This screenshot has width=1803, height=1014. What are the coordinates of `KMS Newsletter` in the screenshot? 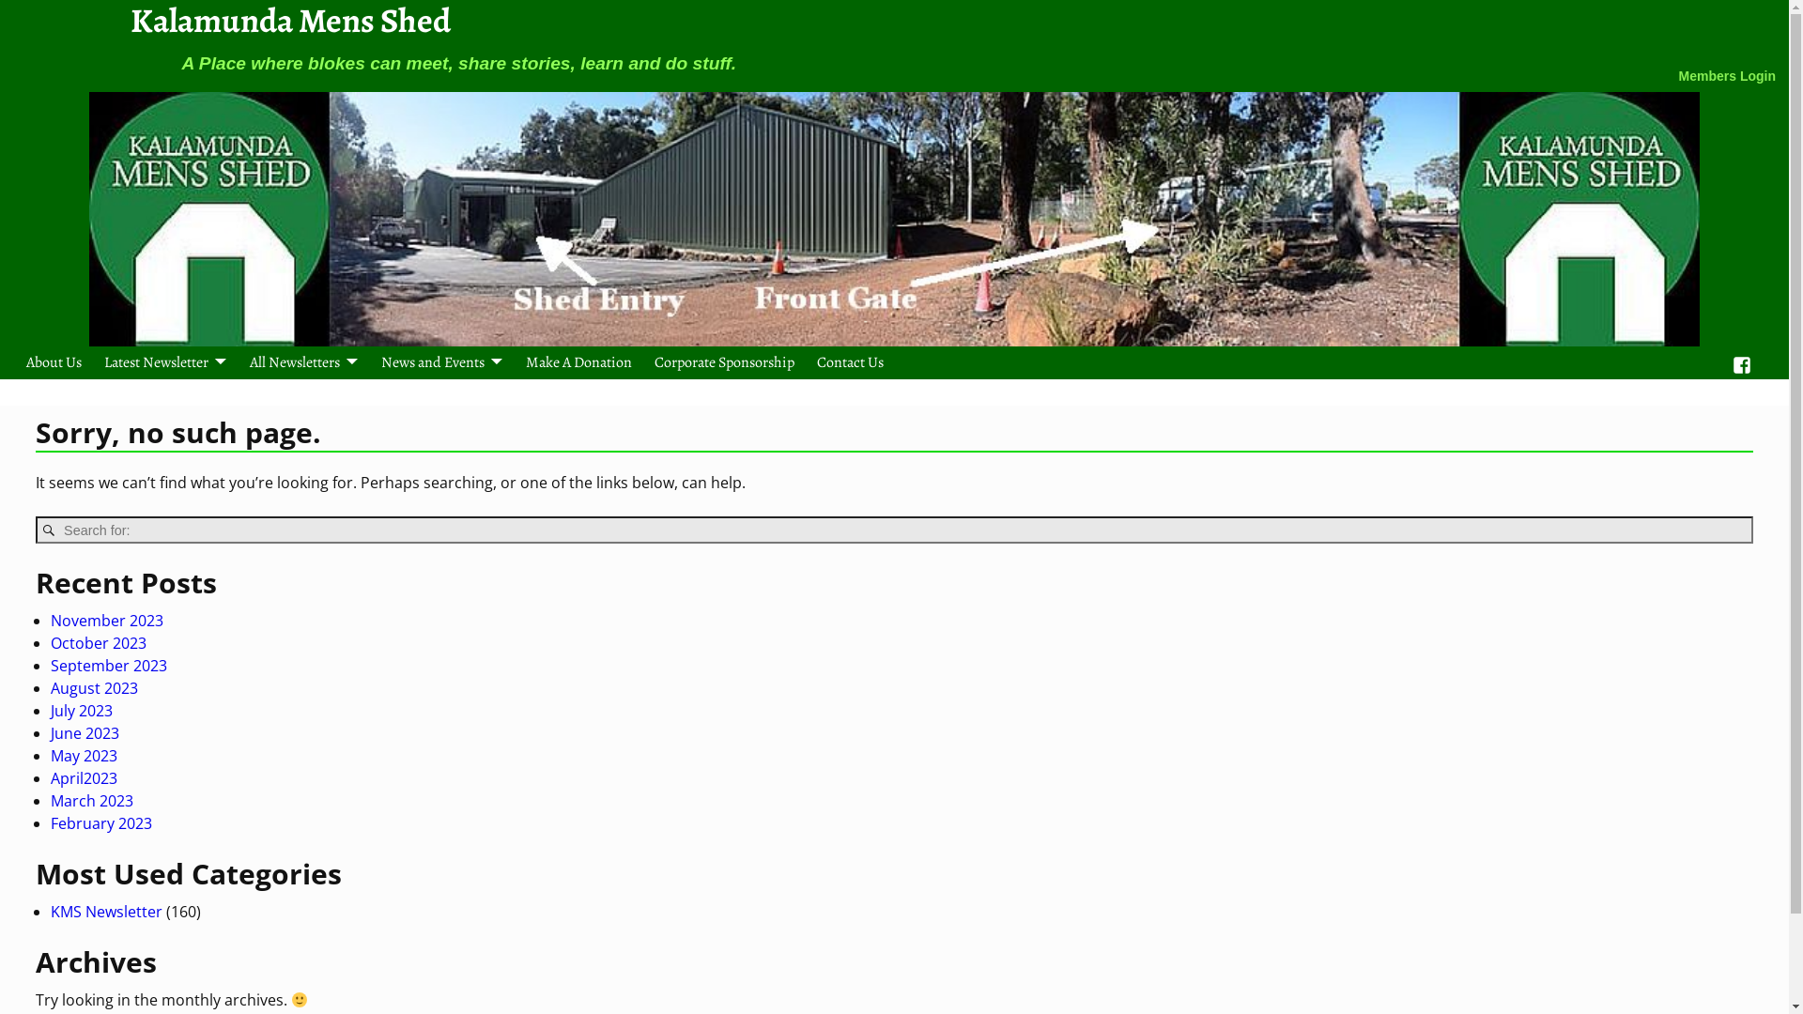 It's located at (107, 912).